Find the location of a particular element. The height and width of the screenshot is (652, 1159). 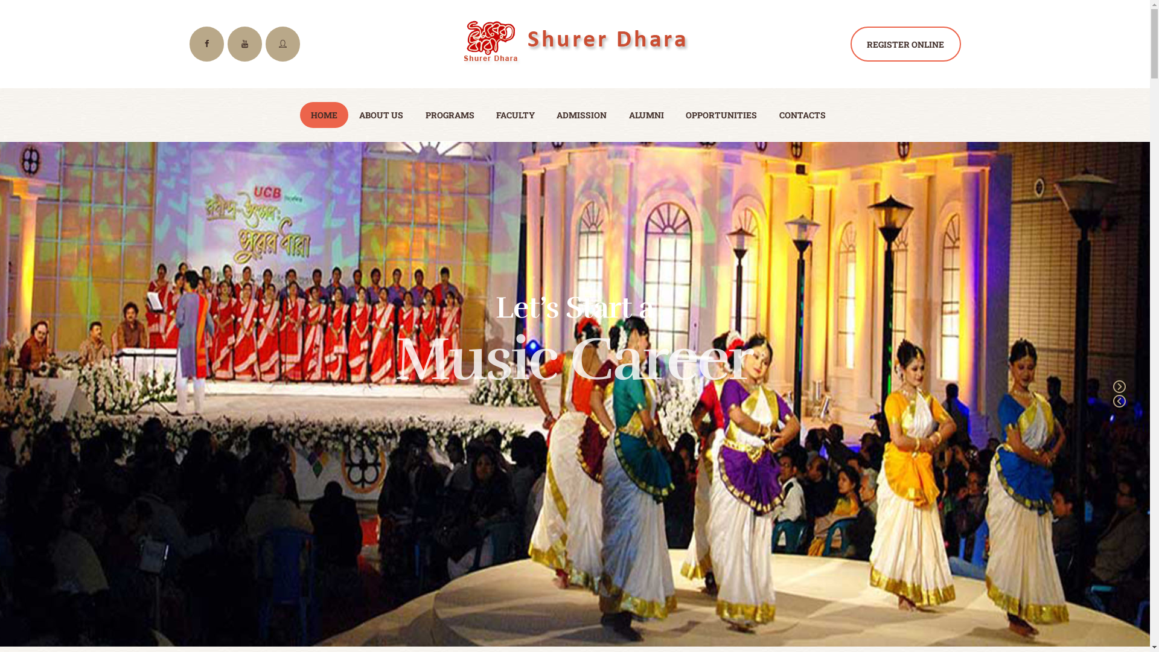

ABOUT US is located at coordinates (382, 115).